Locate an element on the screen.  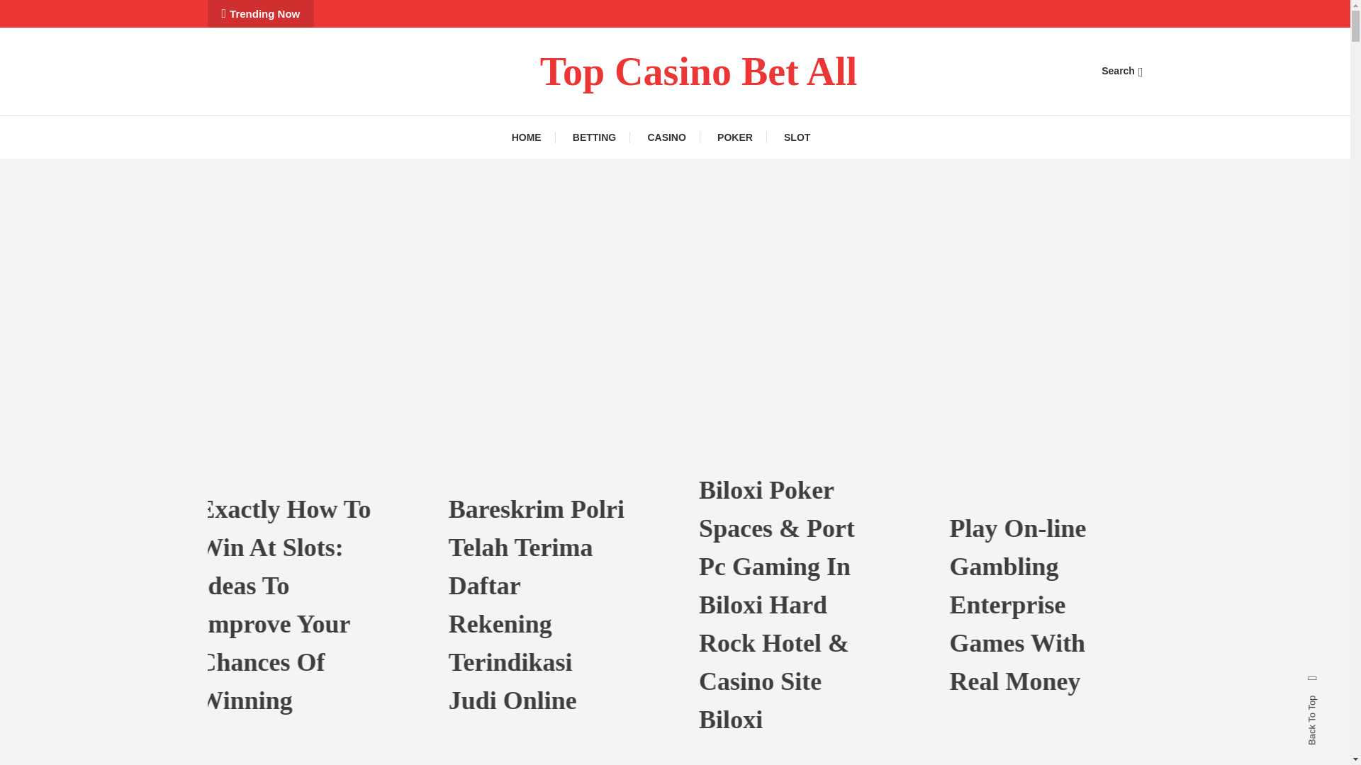
BETTING is located at coordinates (594, 137).